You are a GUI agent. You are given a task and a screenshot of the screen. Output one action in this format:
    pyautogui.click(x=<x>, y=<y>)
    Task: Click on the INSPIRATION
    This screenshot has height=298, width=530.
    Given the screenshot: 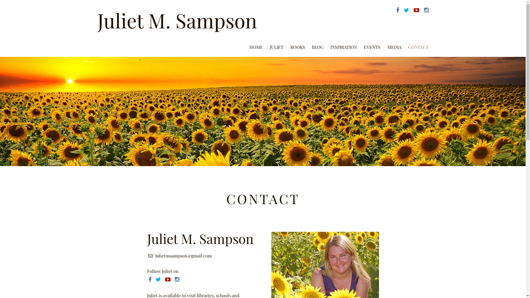 What is the action you would take?
    pyautogui.click(x=343, y=48)
    